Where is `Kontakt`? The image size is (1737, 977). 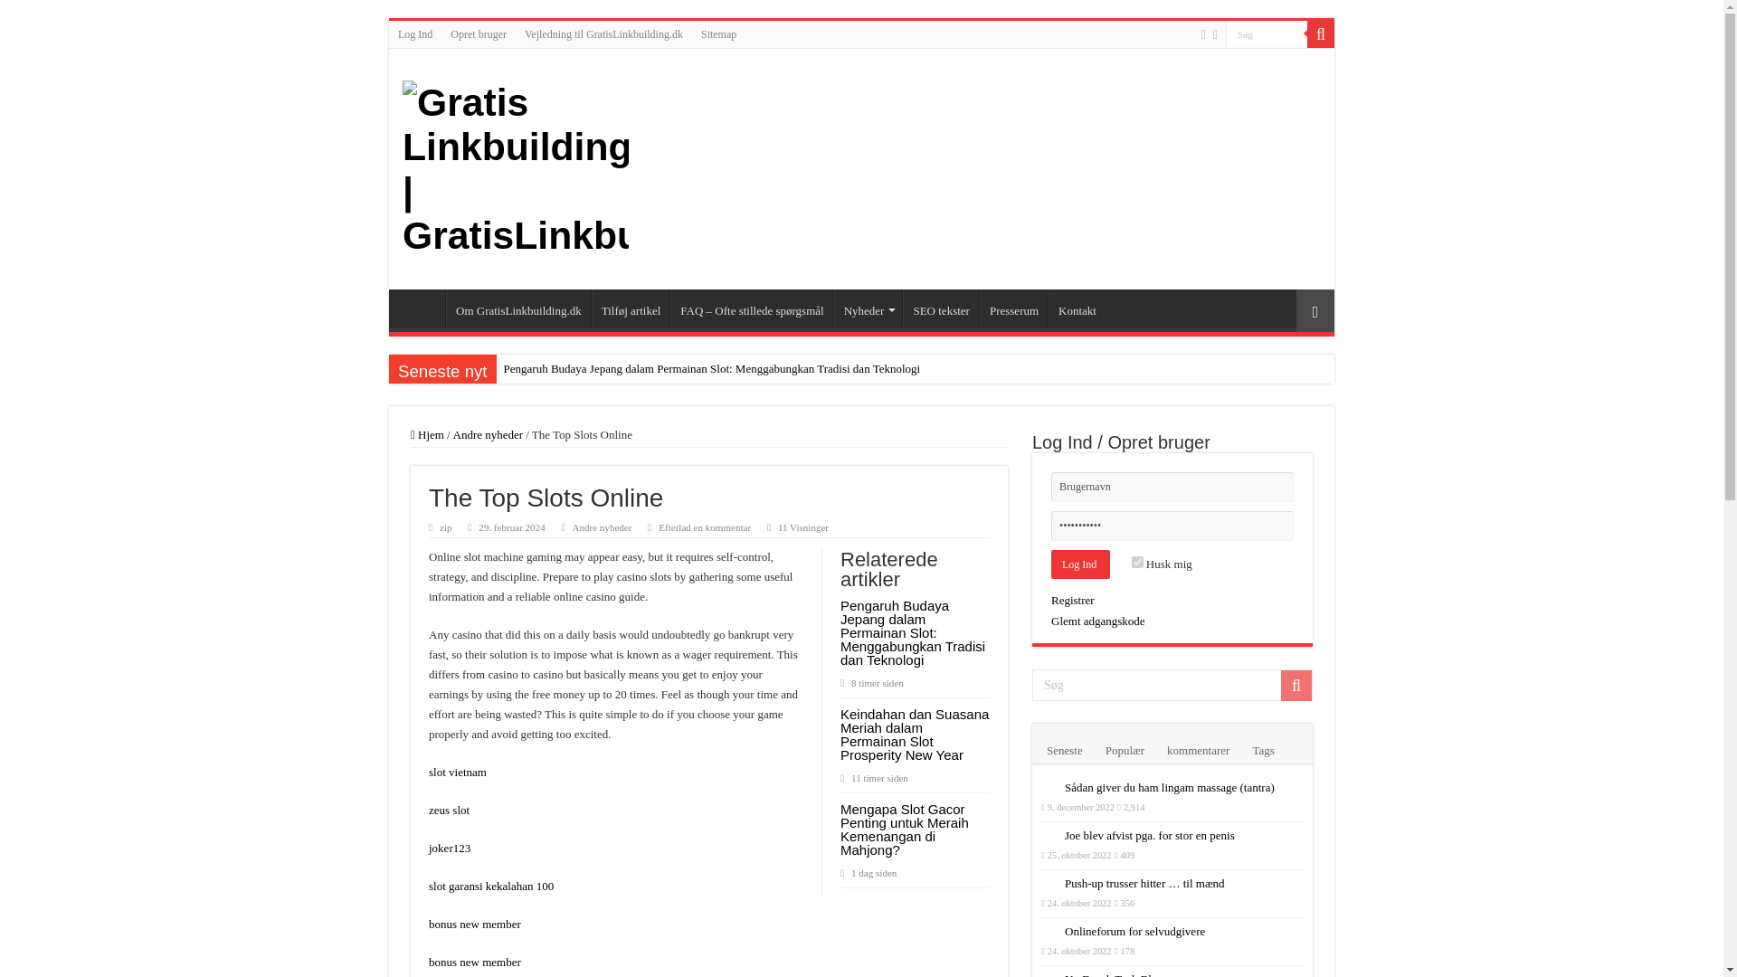
Kontakt is located at coordinates (1077, 308).